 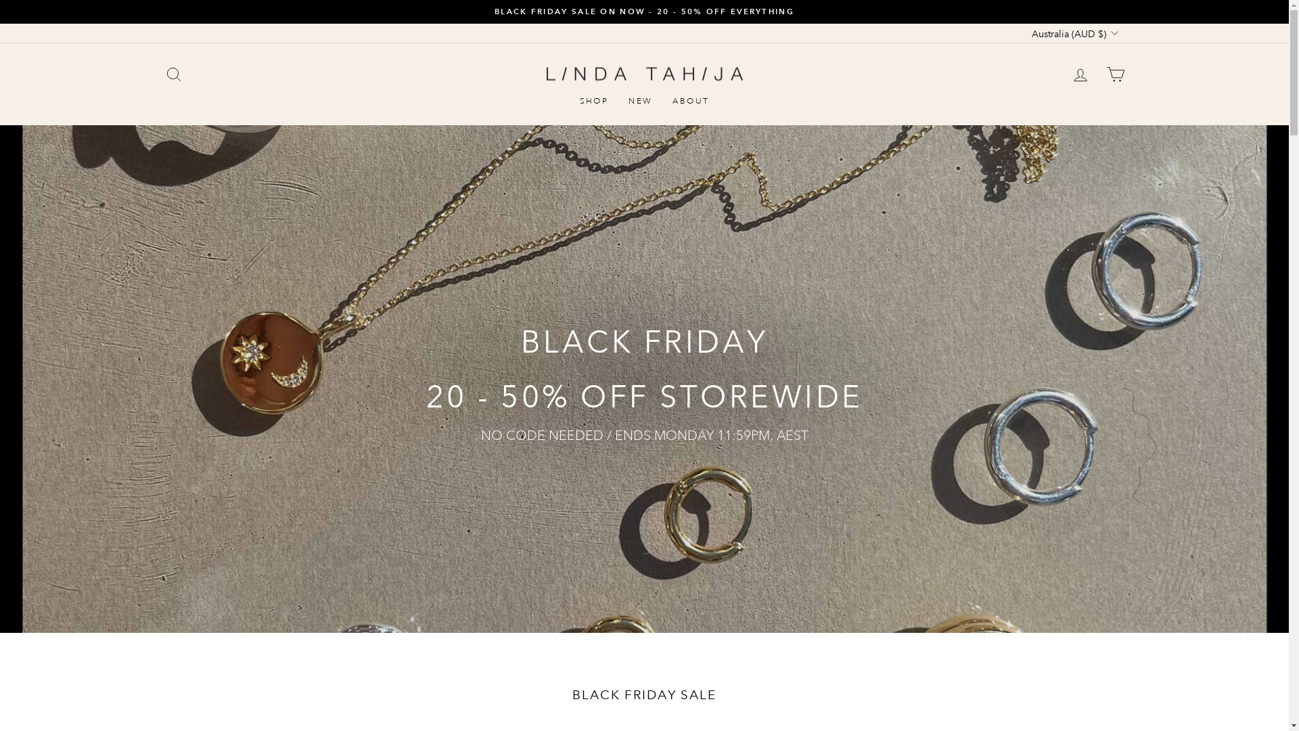 I want to click on Skip to content, so click(x=0, y=0).